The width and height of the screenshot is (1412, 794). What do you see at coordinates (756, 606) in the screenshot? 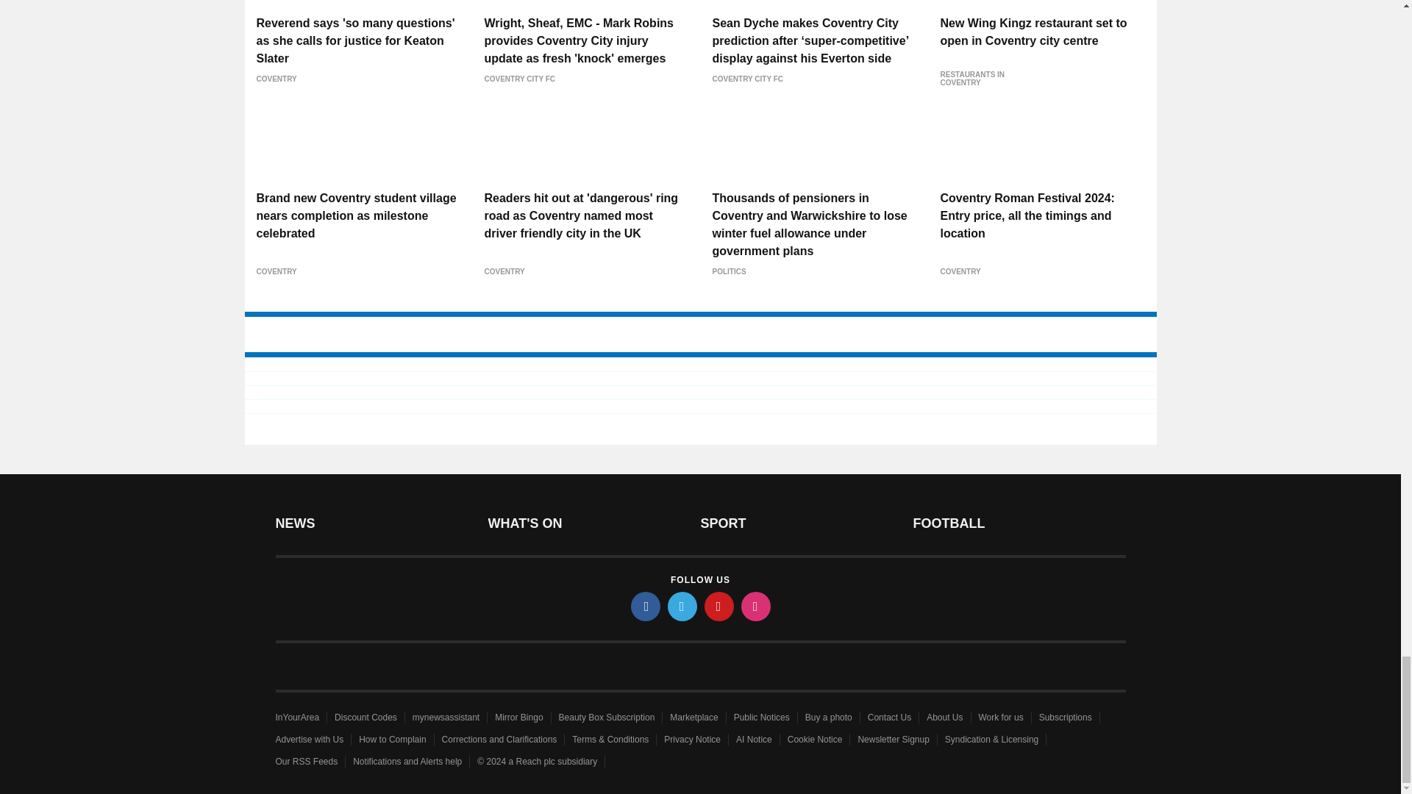
I see `instagram` at bounding box center [756, 606].